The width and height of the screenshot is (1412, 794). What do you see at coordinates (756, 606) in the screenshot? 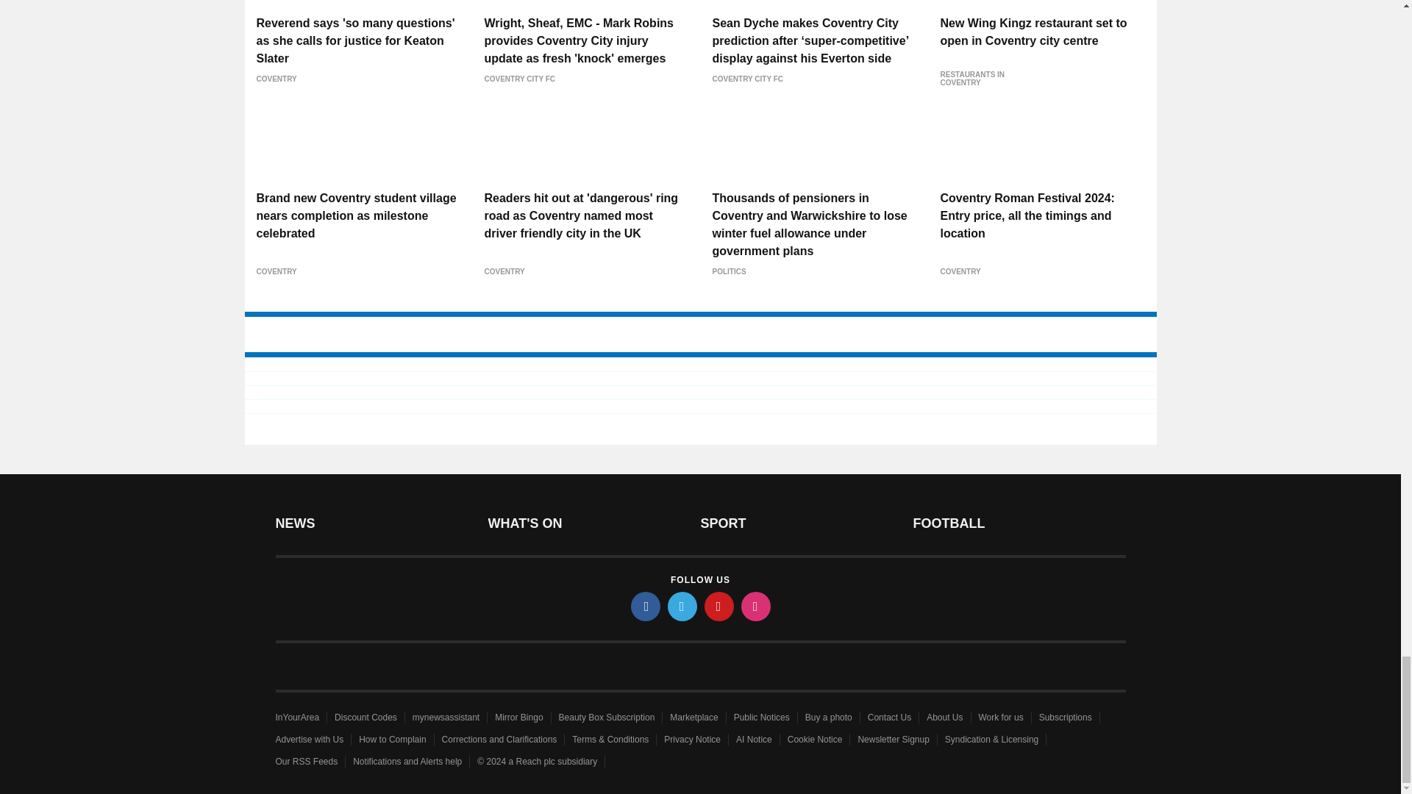
I see `instagram` at bounding box center [756, 606].